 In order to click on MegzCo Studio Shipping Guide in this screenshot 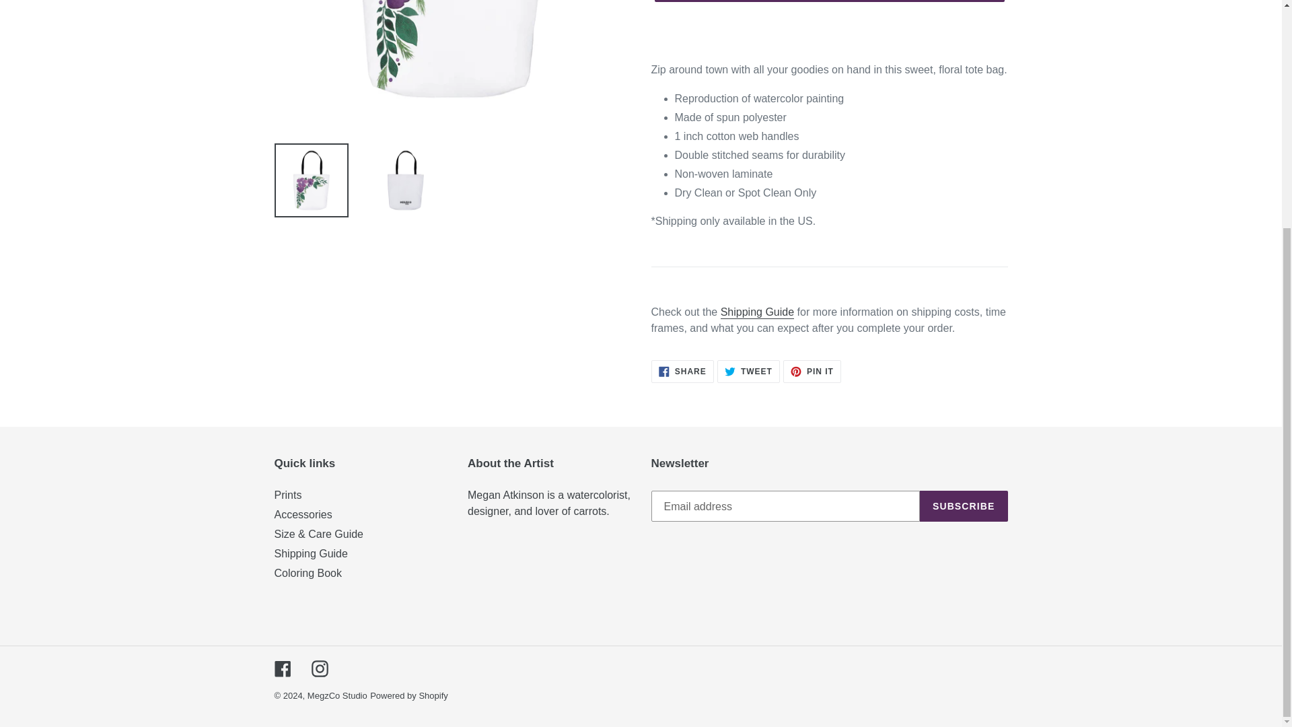, I will do `click(812, 372)`.